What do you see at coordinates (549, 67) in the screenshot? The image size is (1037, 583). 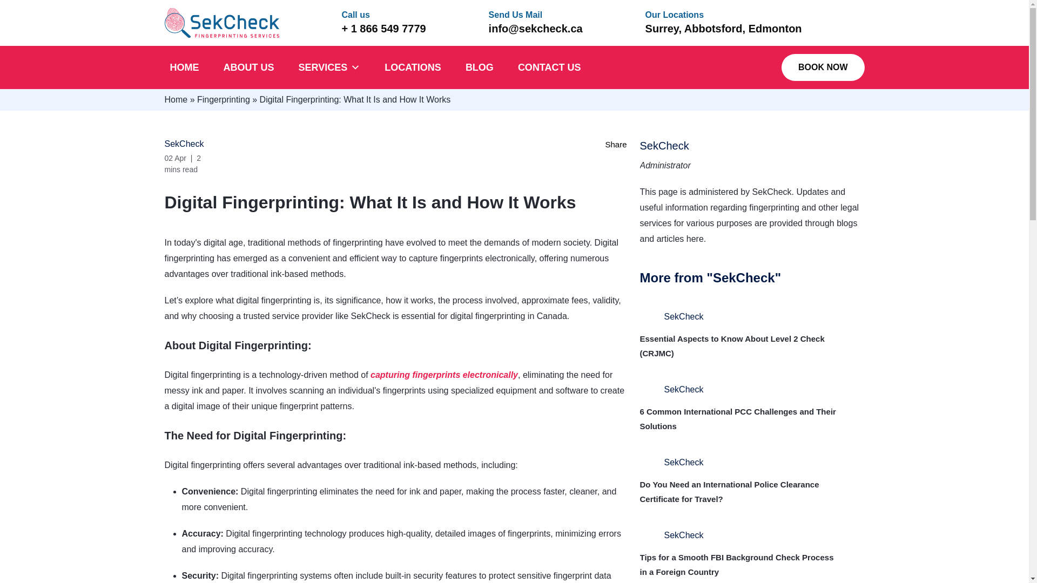 I see `CONTACT US` at bounding box center [549, 67].